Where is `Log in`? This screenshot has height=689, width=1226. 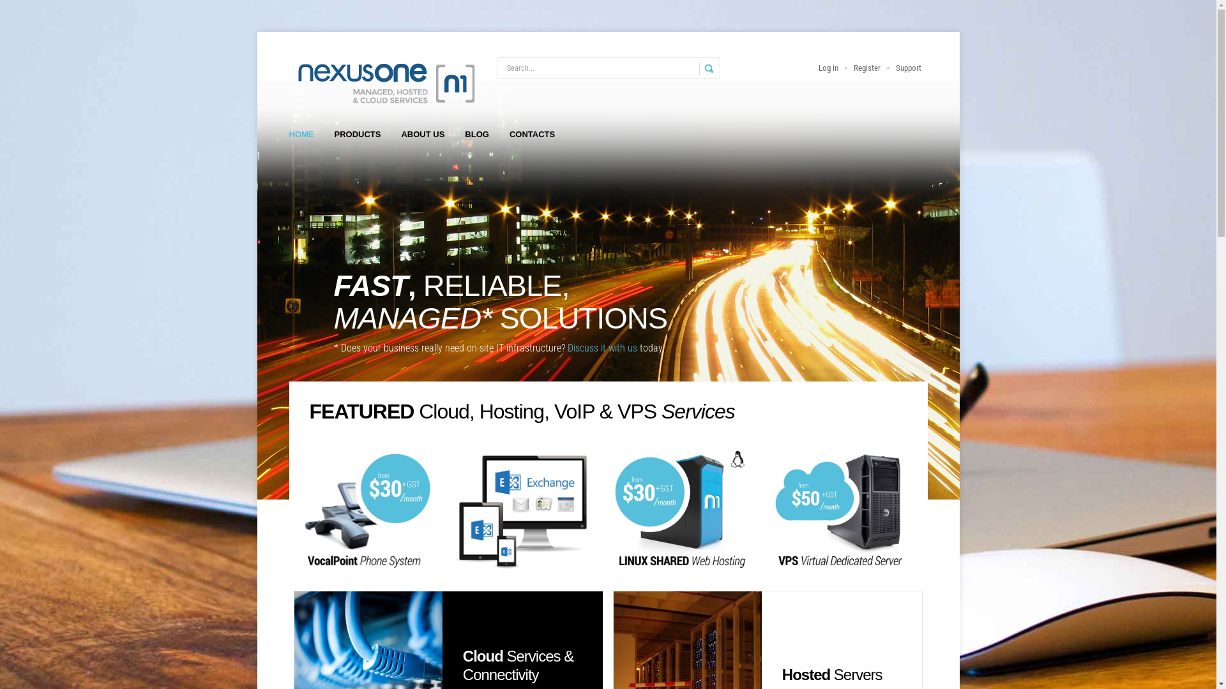 Log in is located at coordinates (829, 68).